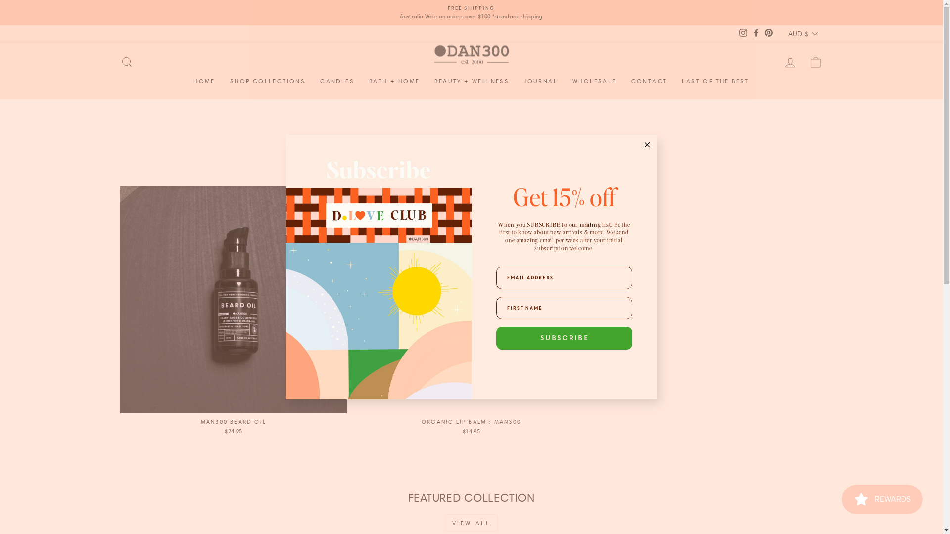  Describe the element at coordinates (234, 312) in the screenshot. I see `MAN300 BEARD OIL
$24.95` at that location.